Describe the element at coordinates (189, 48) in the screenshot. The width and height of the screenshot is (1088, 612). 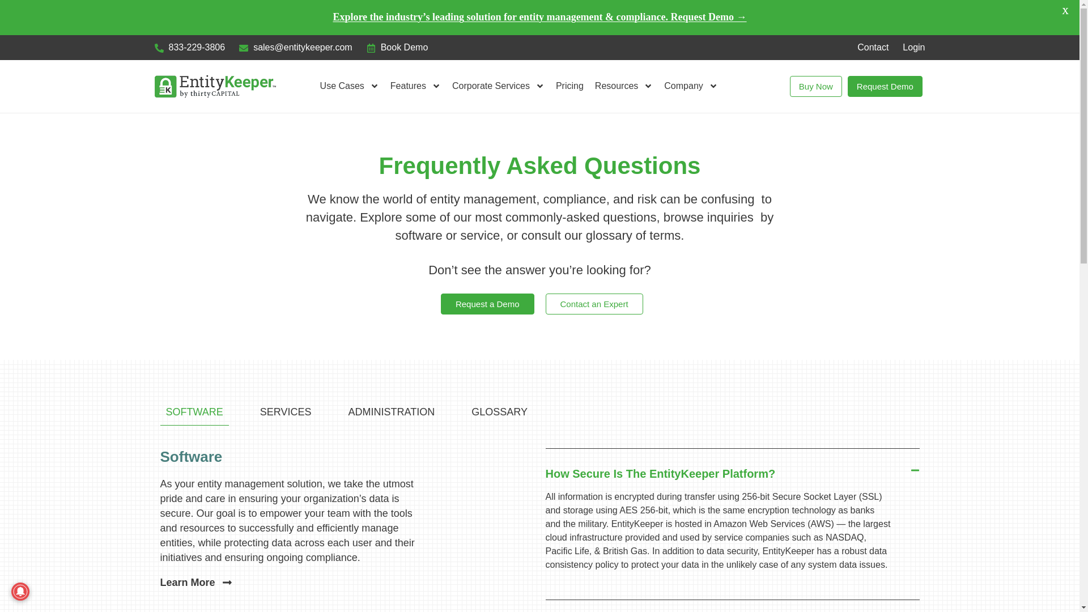
I see `833-229-3806` at that location.